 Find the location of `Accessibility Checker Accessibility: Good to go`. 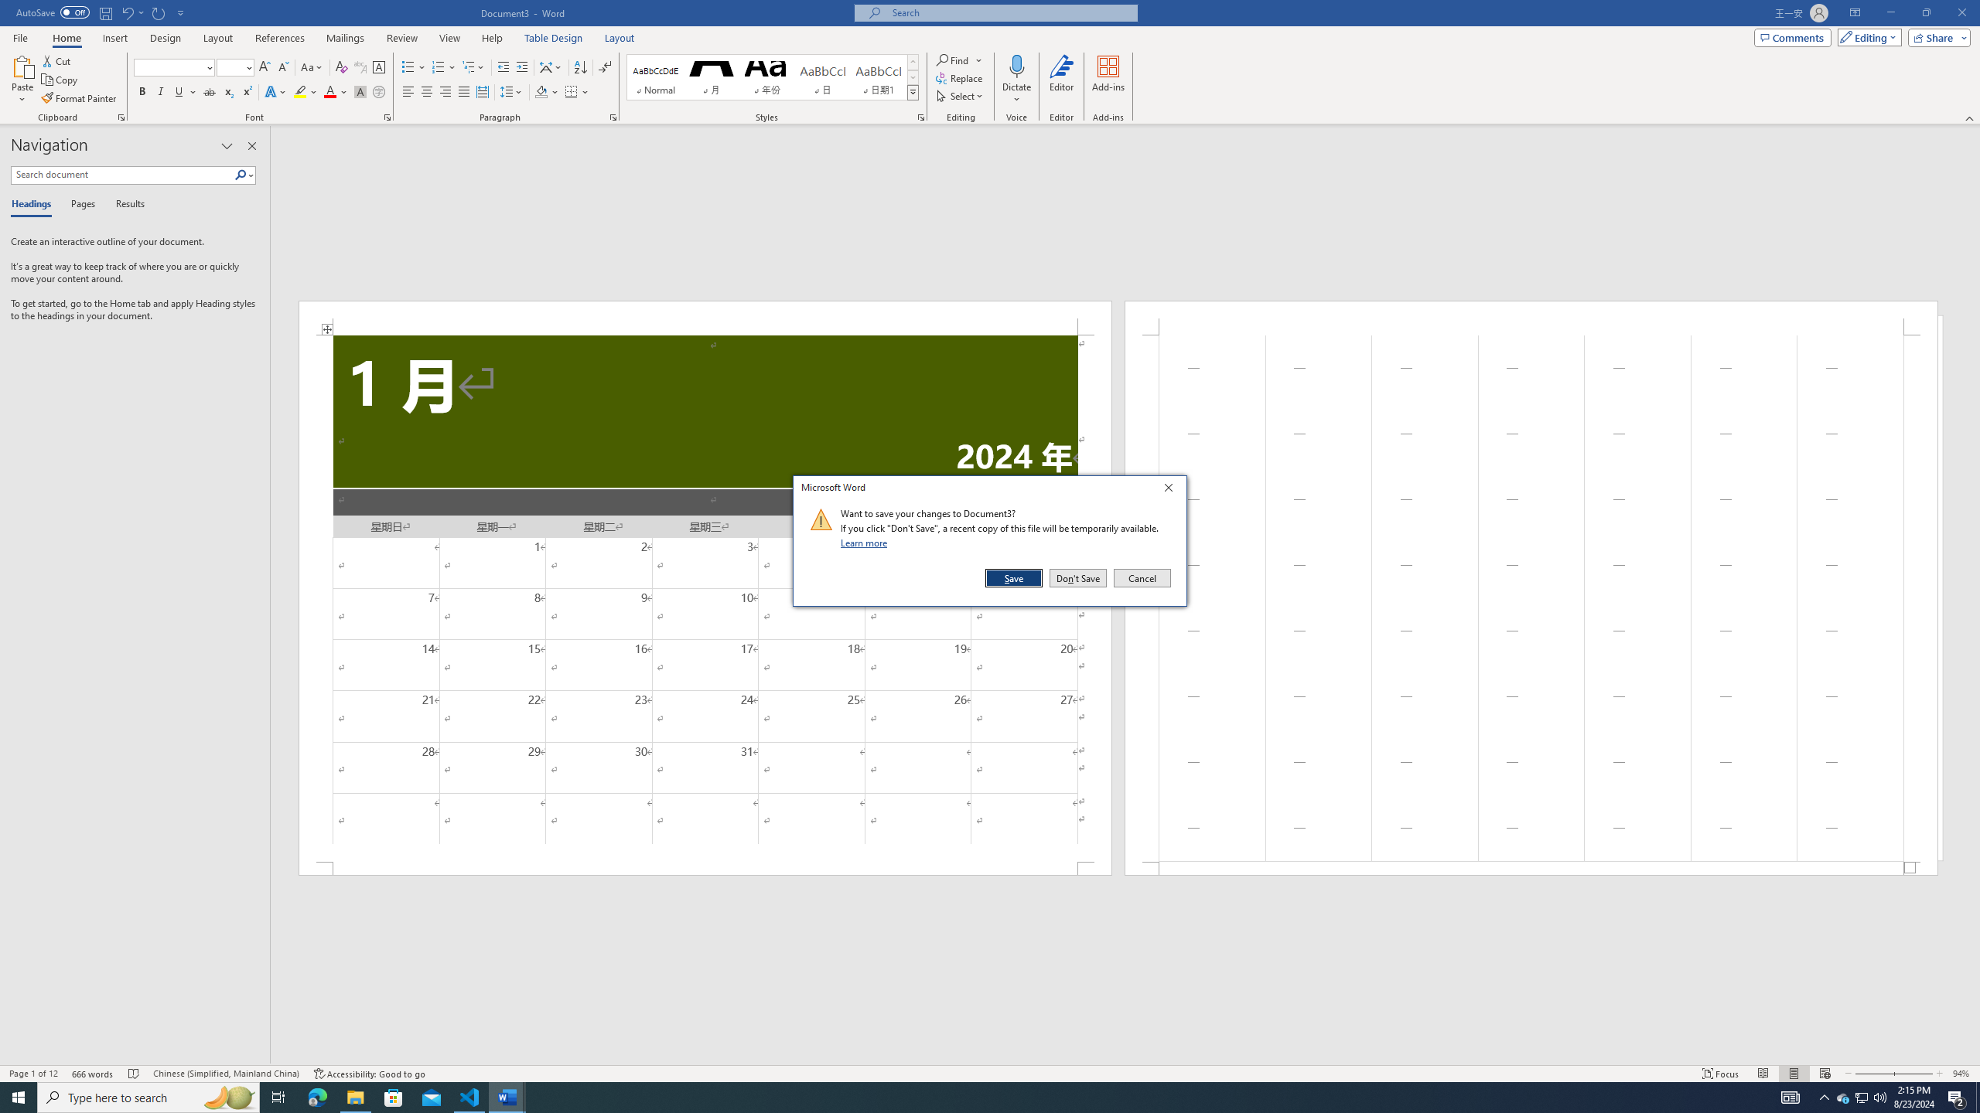

Accessibility Checker Accessibility: Good to go is located at coordinates (369, 1074).